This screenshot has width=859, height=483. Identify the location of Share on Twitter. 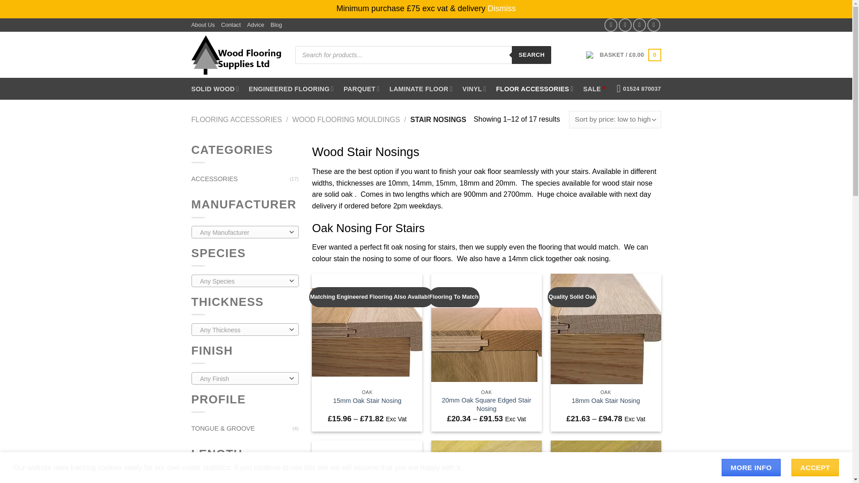
(625, 25).